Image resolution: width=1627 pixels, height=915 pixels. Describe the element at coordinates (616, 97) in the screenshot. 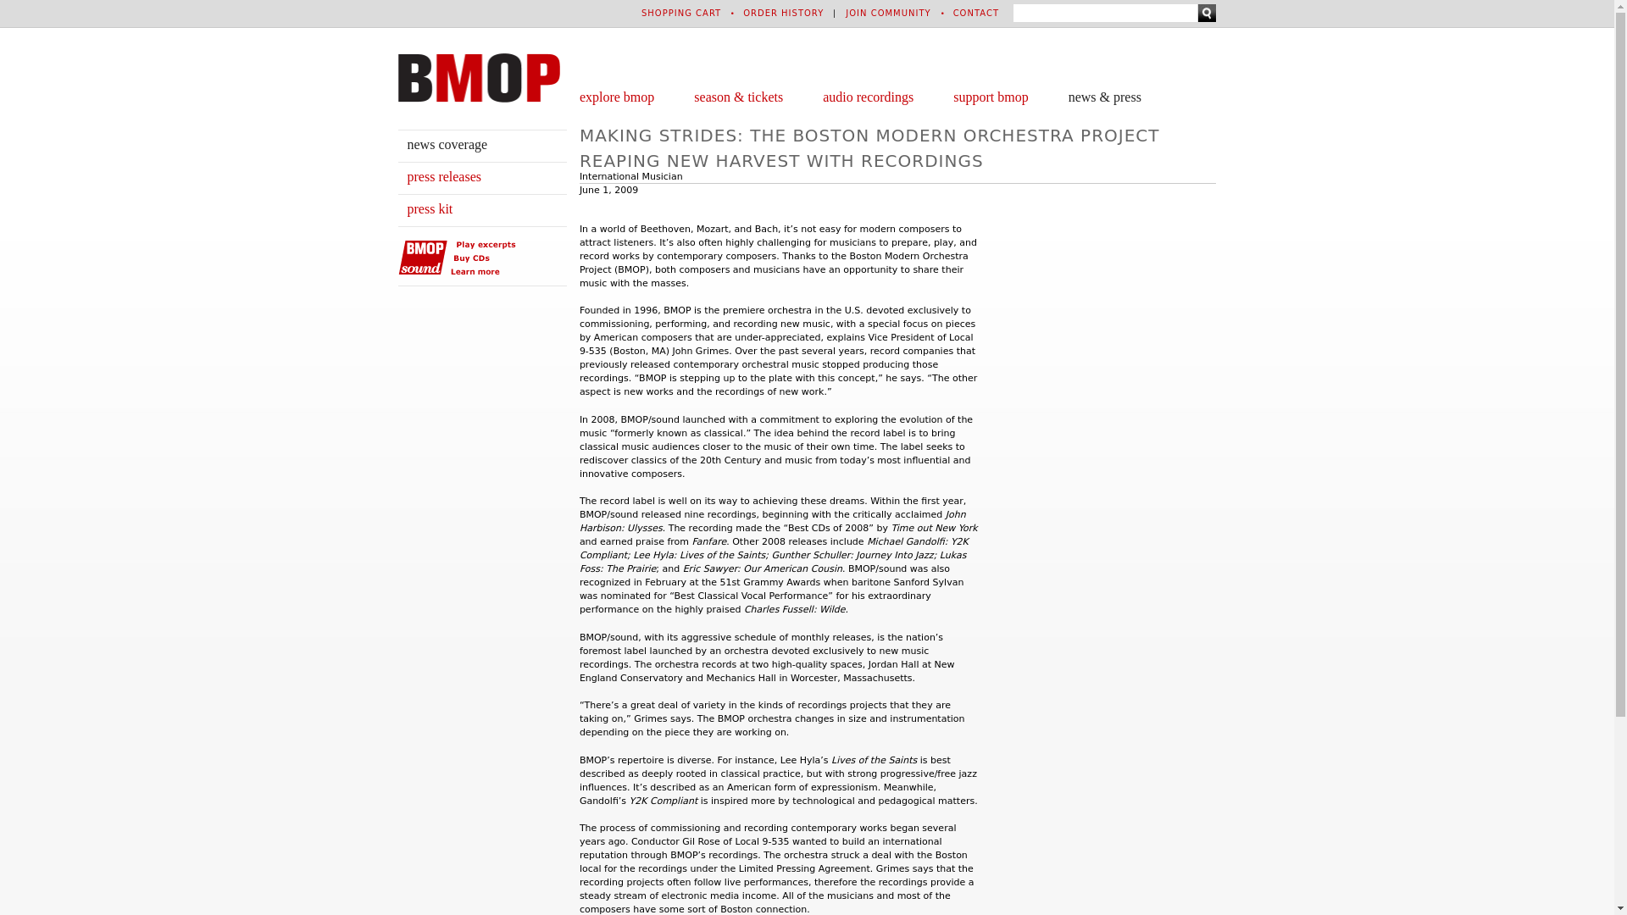

I see `explore bmop` at that location.